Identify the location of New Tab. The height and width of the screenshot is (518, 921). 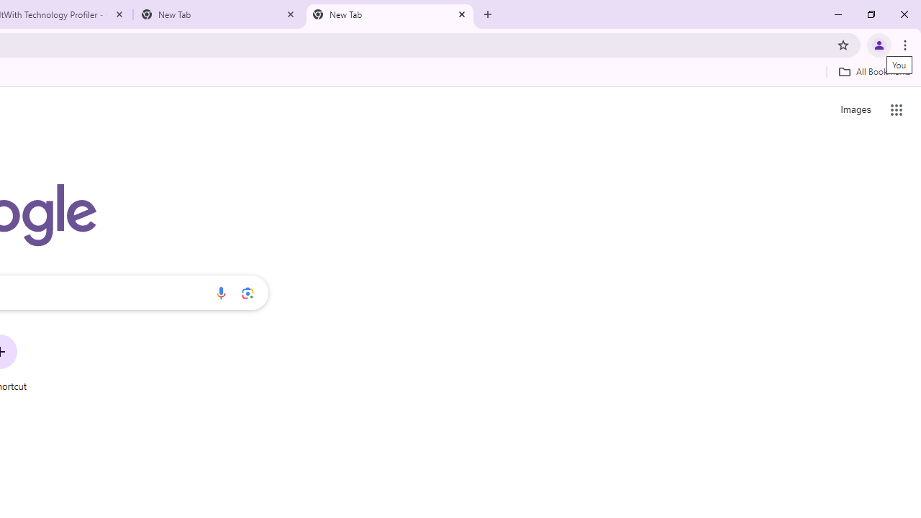
(219, 14).